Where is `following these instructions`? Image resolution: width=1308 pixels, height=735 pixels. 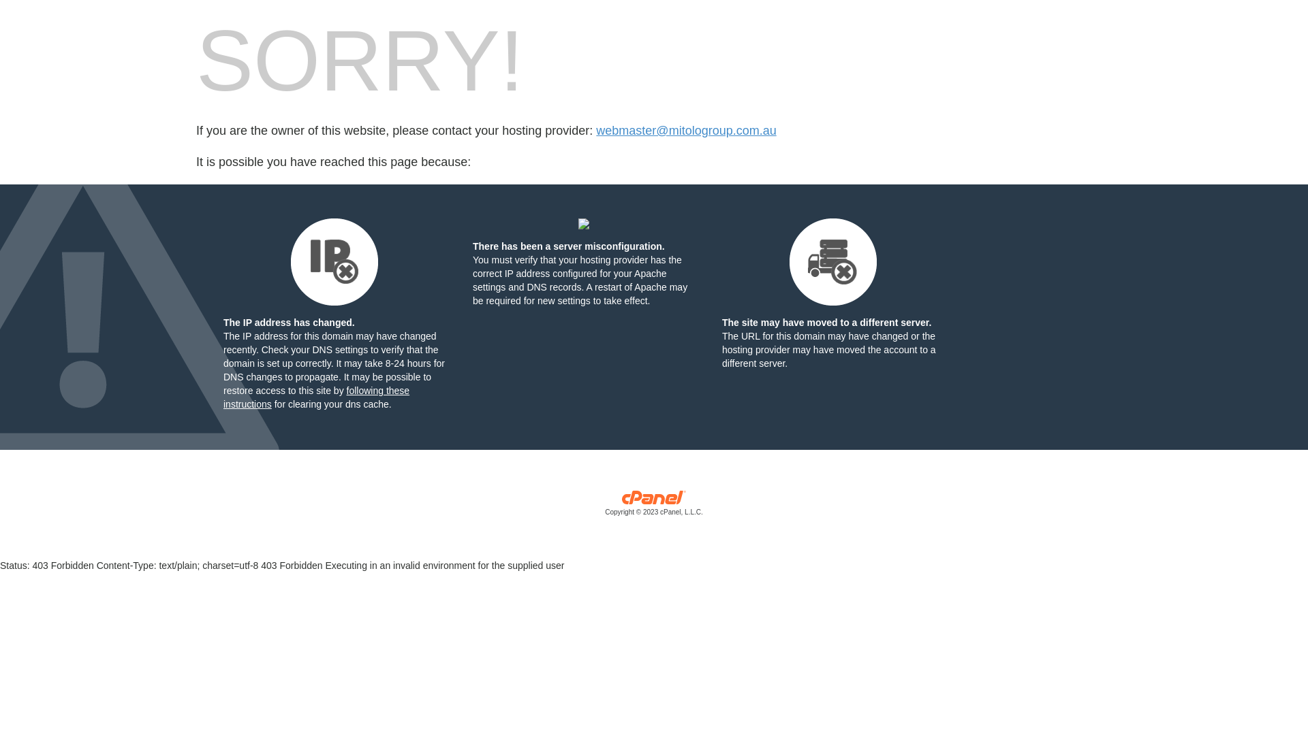
following these instructions is located at coordinates (316, 397).